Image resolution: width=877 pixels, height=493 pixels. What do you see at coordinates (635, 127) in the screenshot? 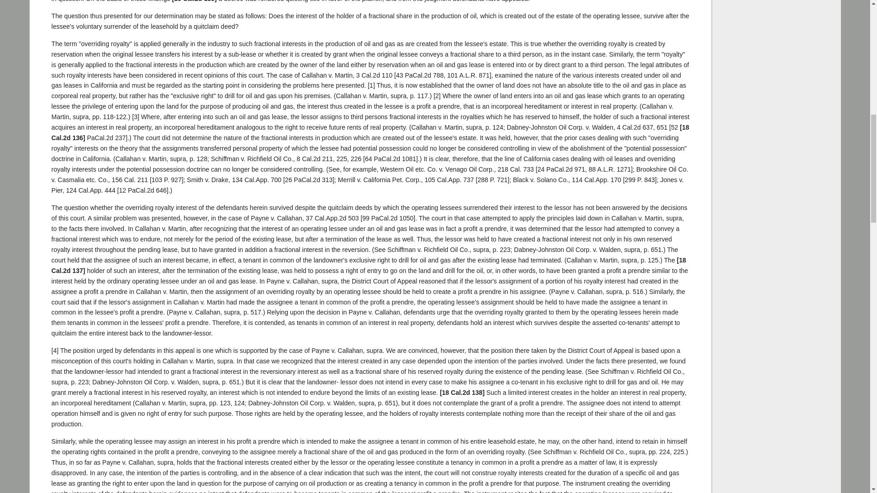
I see `4 Cal.2d 637` at bounding box center [635, 127].